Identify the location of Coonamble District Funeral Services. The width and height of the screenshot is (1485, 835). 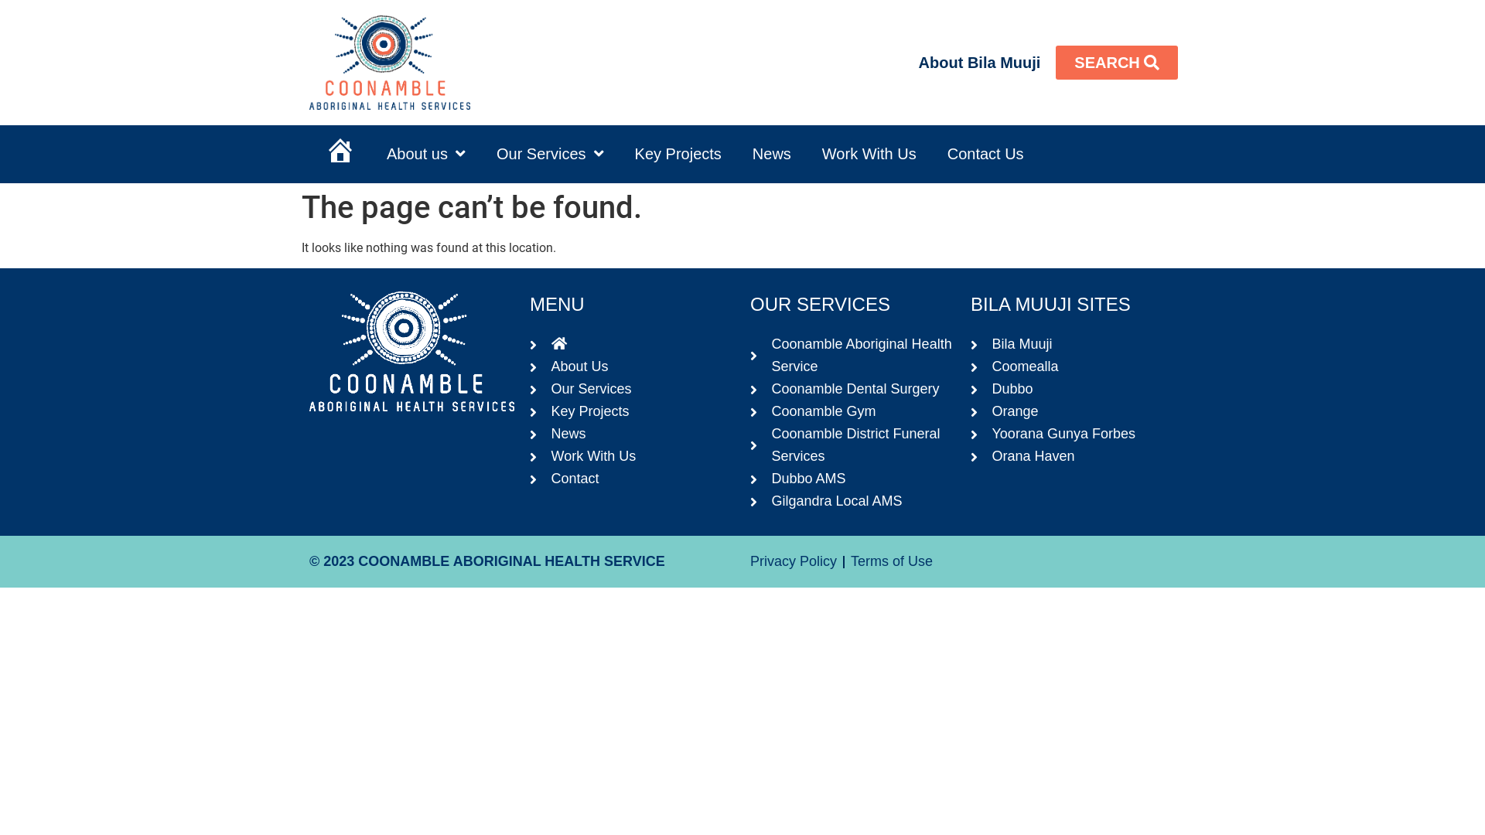
(852, 445).